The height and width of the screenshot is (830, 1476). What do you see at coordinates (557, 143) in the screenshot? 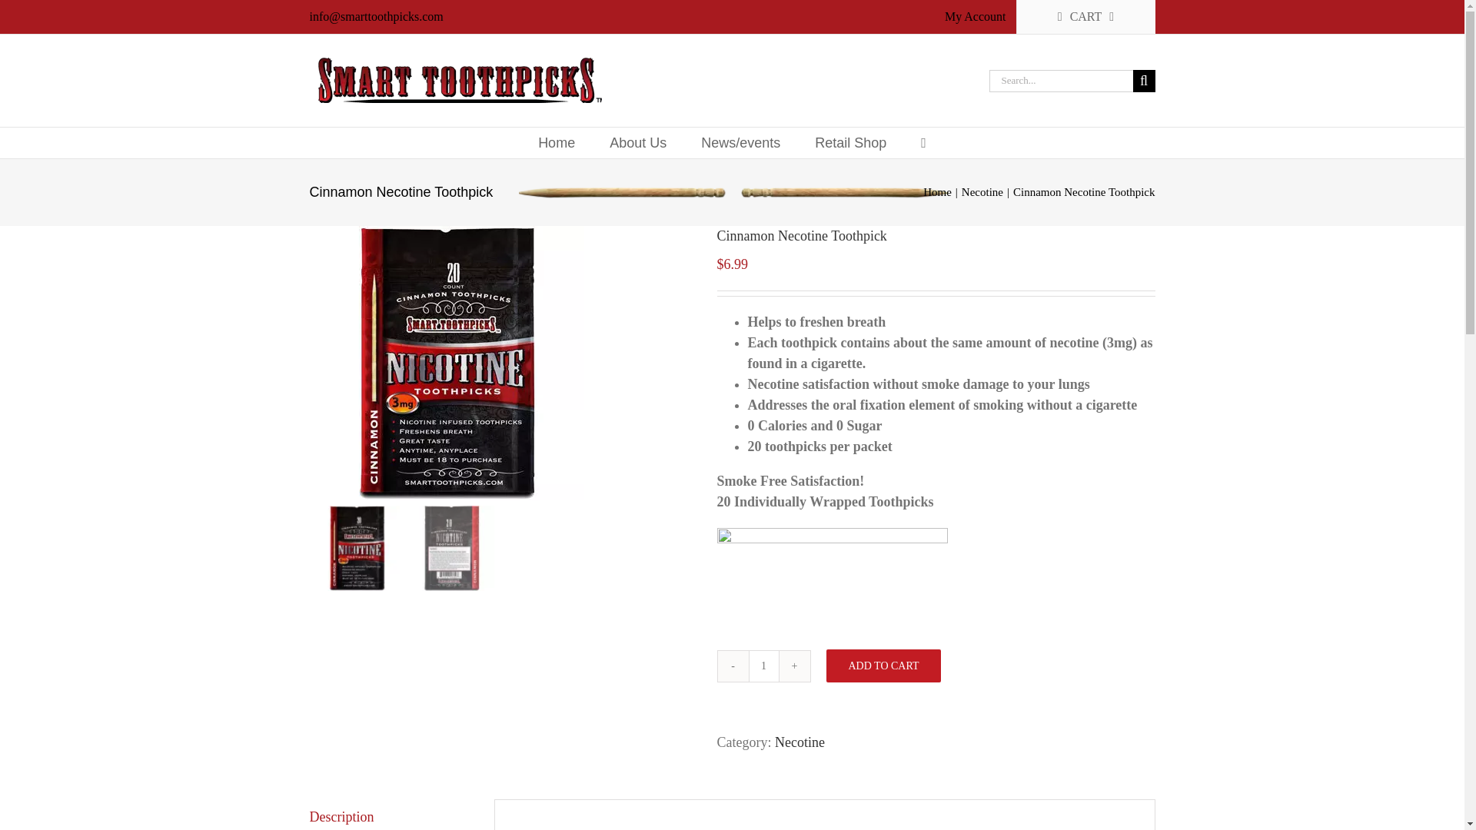
I see `Home` at bounding box center [557, 143].